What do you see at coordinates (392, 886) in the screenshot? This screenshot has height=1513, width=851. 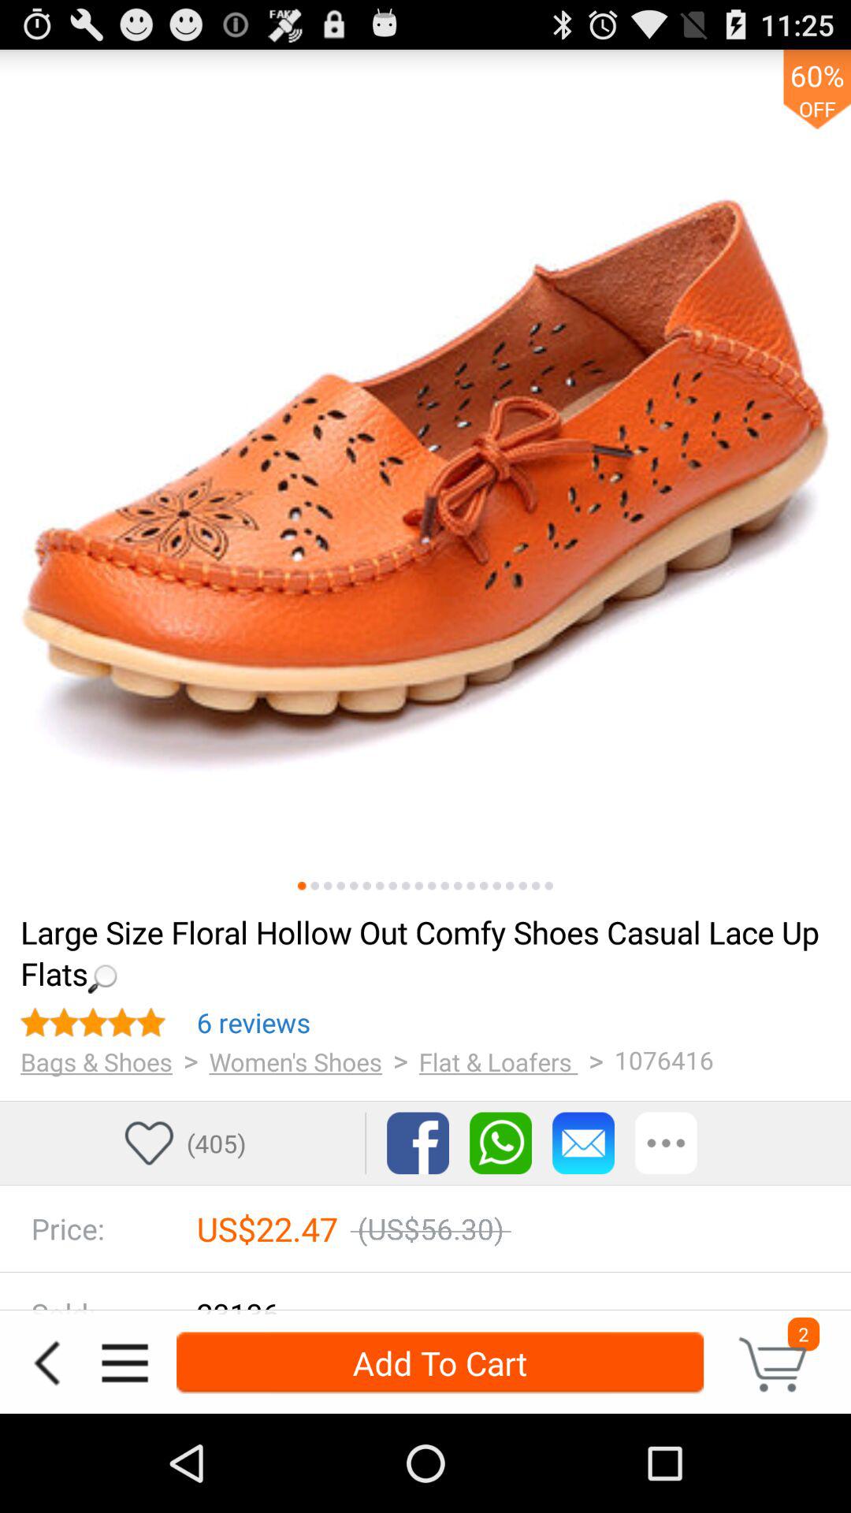 I see `see additional pictures` at bounding box center [392, 886].